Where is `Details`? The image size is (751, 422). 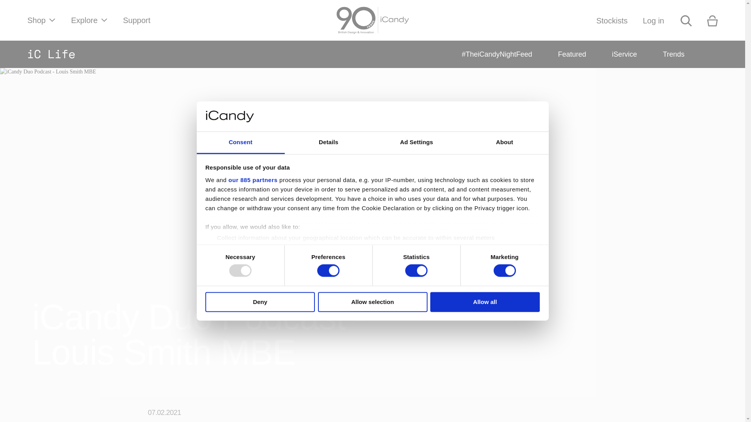
Details is located at coordinates (329, 143).